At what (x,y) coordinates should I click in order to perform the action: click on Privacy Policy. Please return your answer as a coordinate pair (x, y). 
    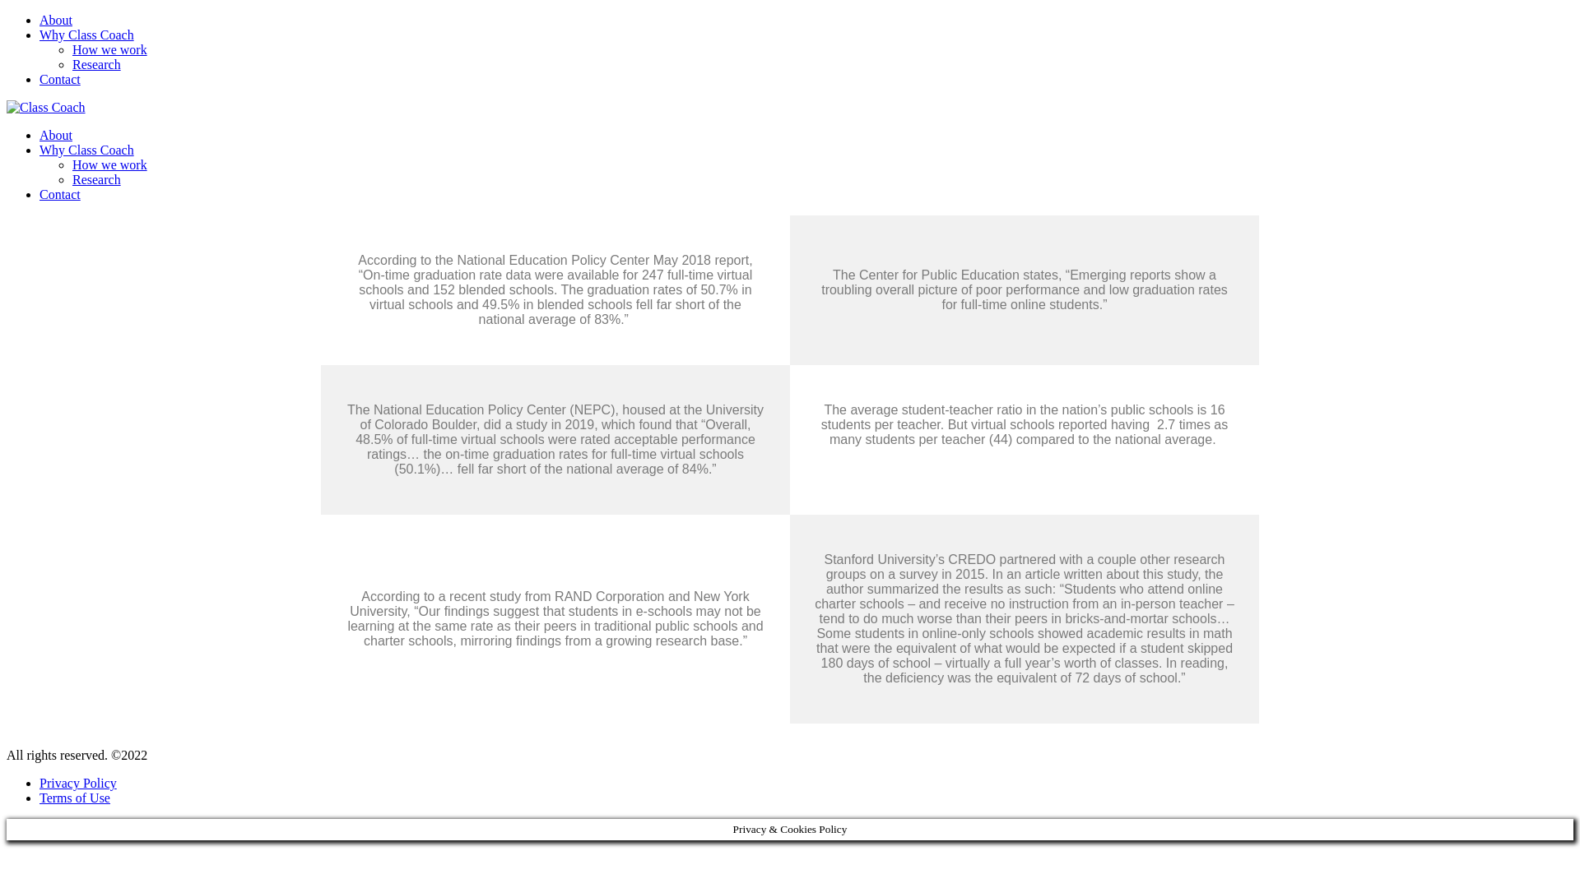
    Looking at the image, I should click on (78, 783).